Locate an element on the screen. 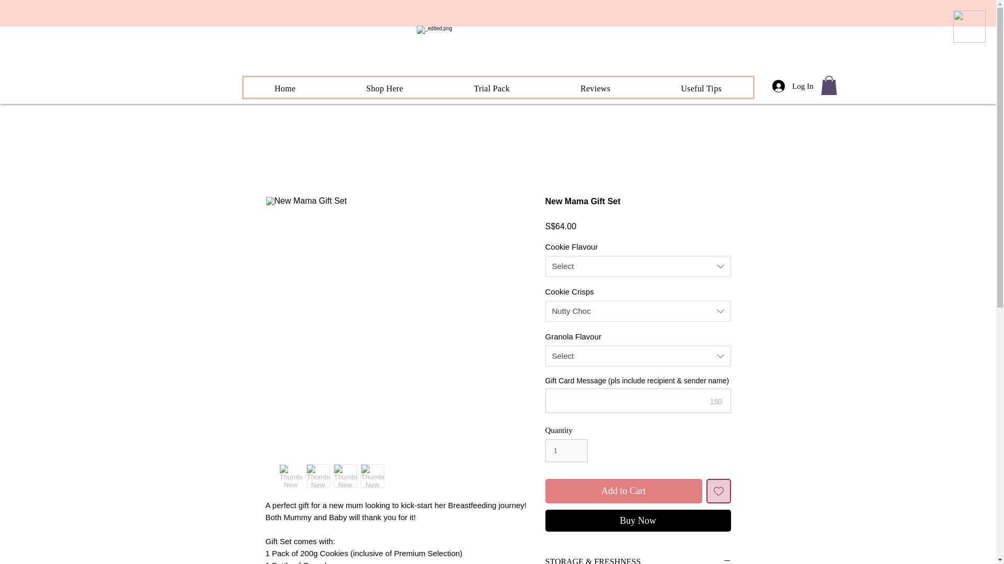 The width and height of the screenshot is (1004, 564). Select is located at coordinates (638, 266).